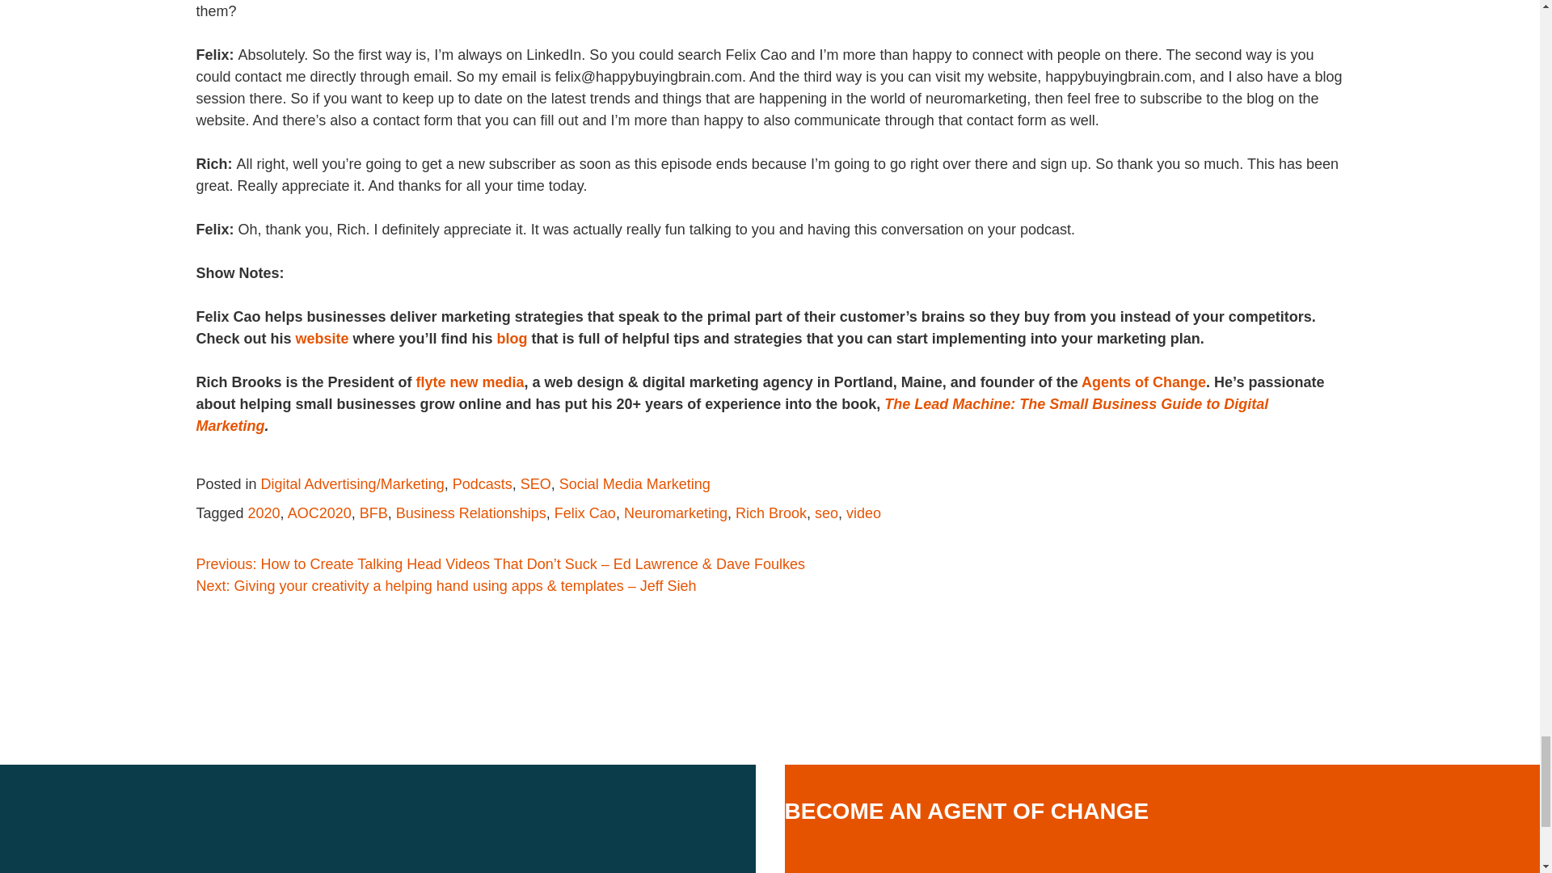 Image resolution: width=1552 pixels, height=873 pixels. What do you see at coordinates (323, 338) in the screenshot?
I see `website` at bounding box center [323, 338].